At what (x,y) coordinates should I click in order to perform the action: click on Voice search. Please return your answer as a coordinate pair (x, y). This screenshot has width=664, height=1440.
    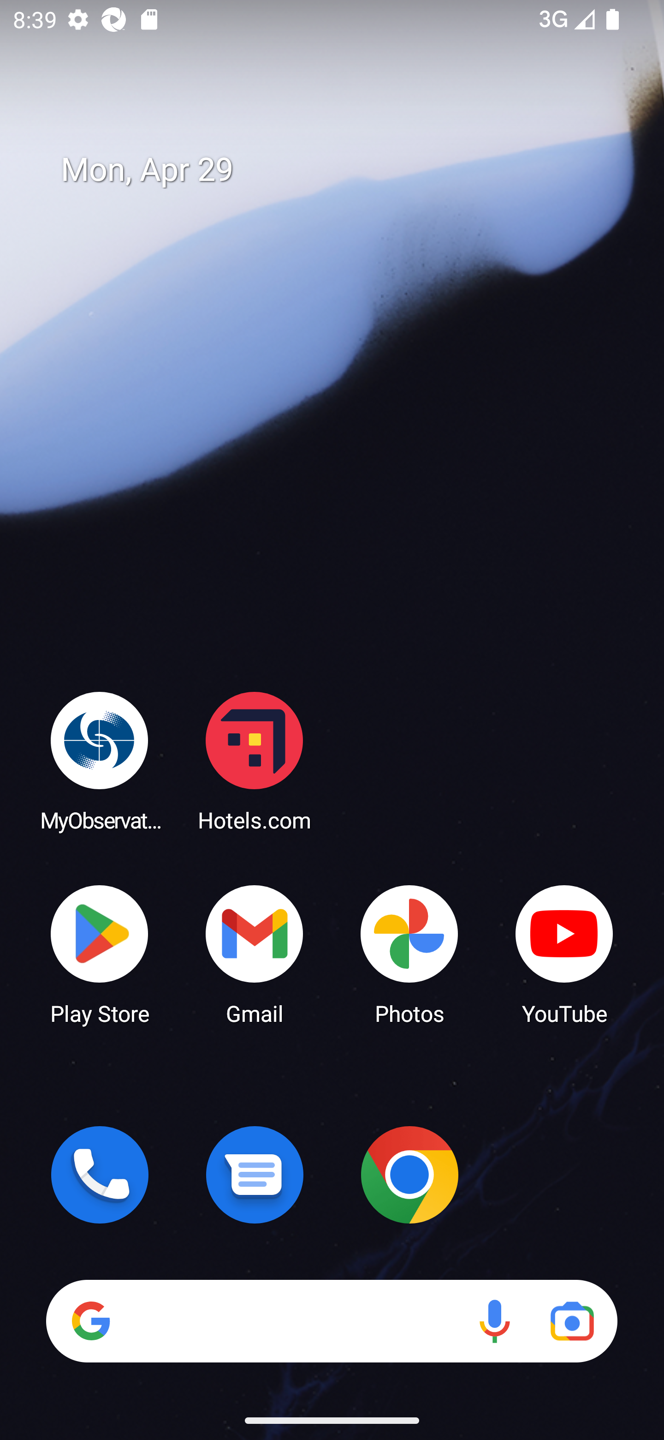
    Looking at the image, I should click on (494, 1321).